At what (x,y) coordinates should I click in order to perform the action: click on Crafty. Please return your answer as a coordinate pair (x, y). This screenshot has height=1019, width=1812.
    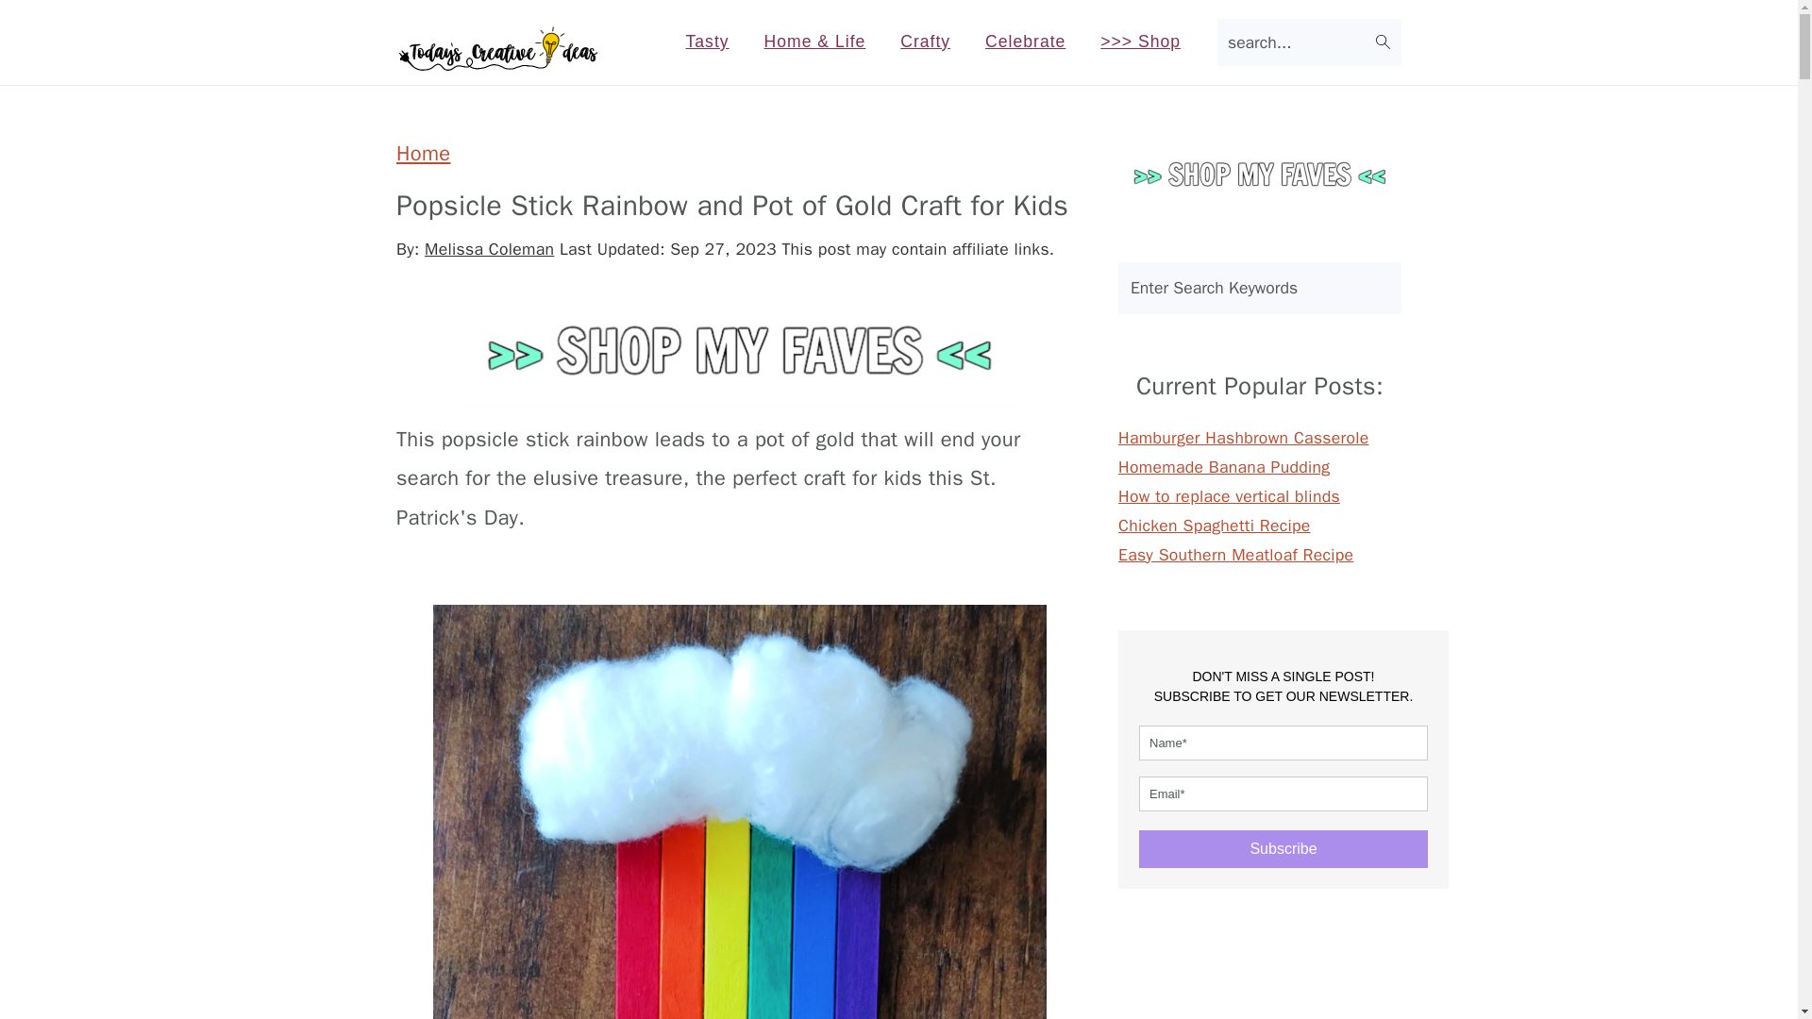
    Looking at the image, I should click on (925, 42).